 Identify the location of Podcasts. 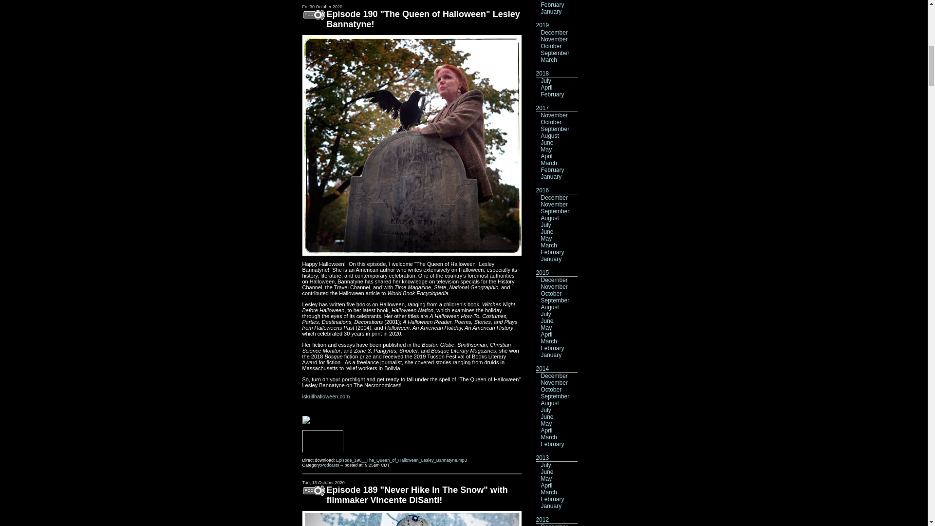
(330, 465).